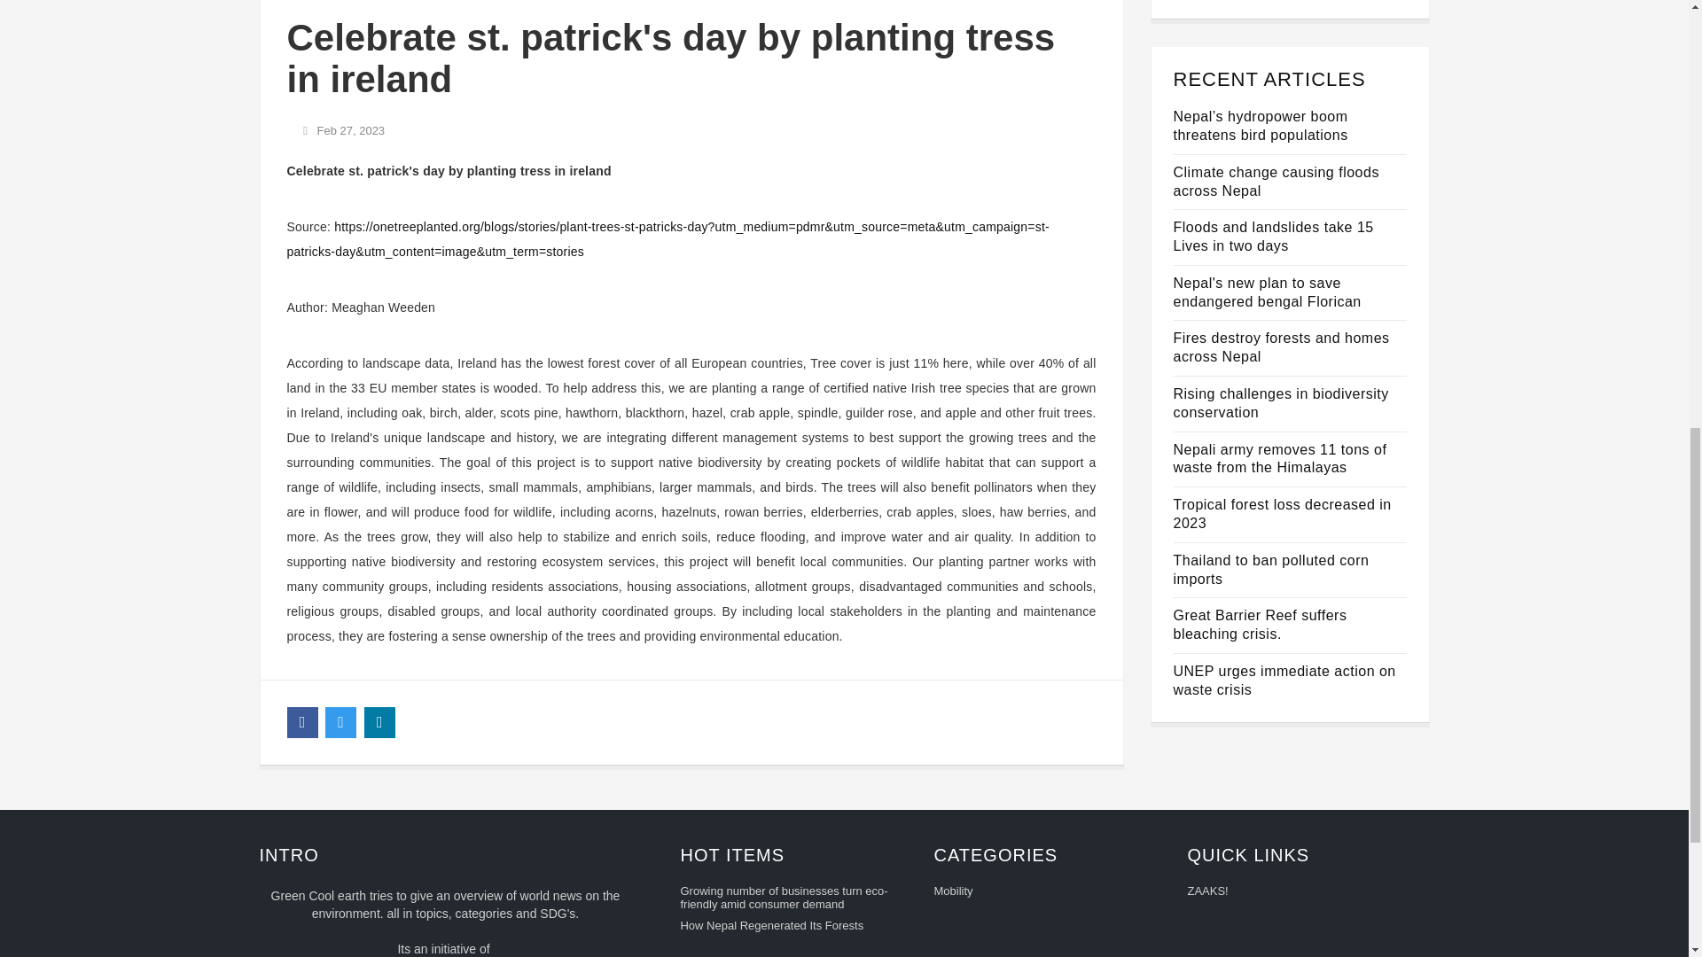 The image size is (1702, 957). I want to click on Tropical forest loss decreased in 2023, so click(1283, 514).